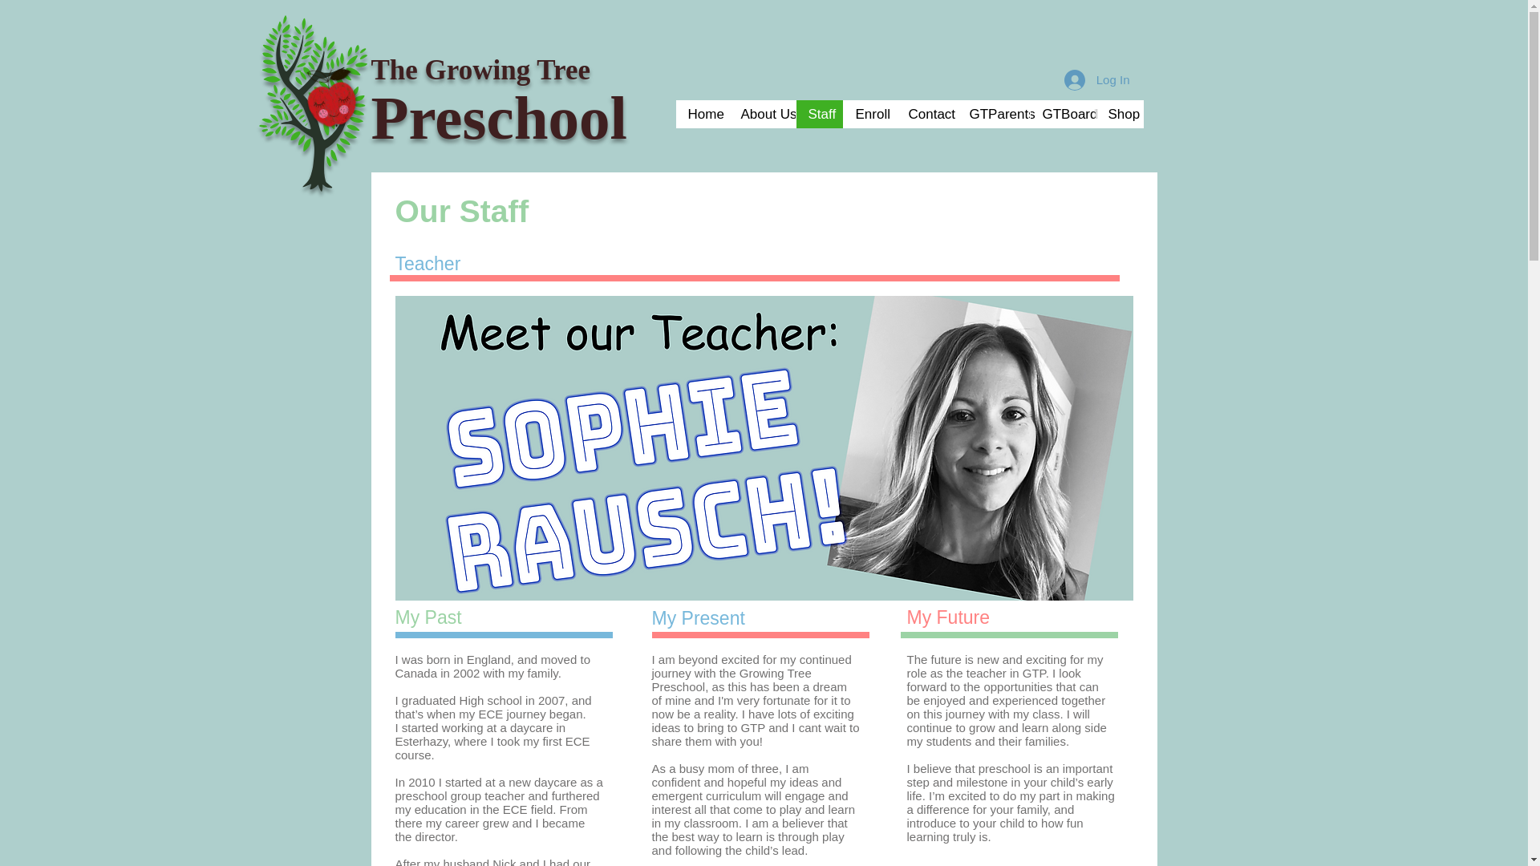 The height and width of the screenshot is (866, 1540). Describe the element at coordinates (992, 114) in the screenshot. I see `GTParents` at that location.